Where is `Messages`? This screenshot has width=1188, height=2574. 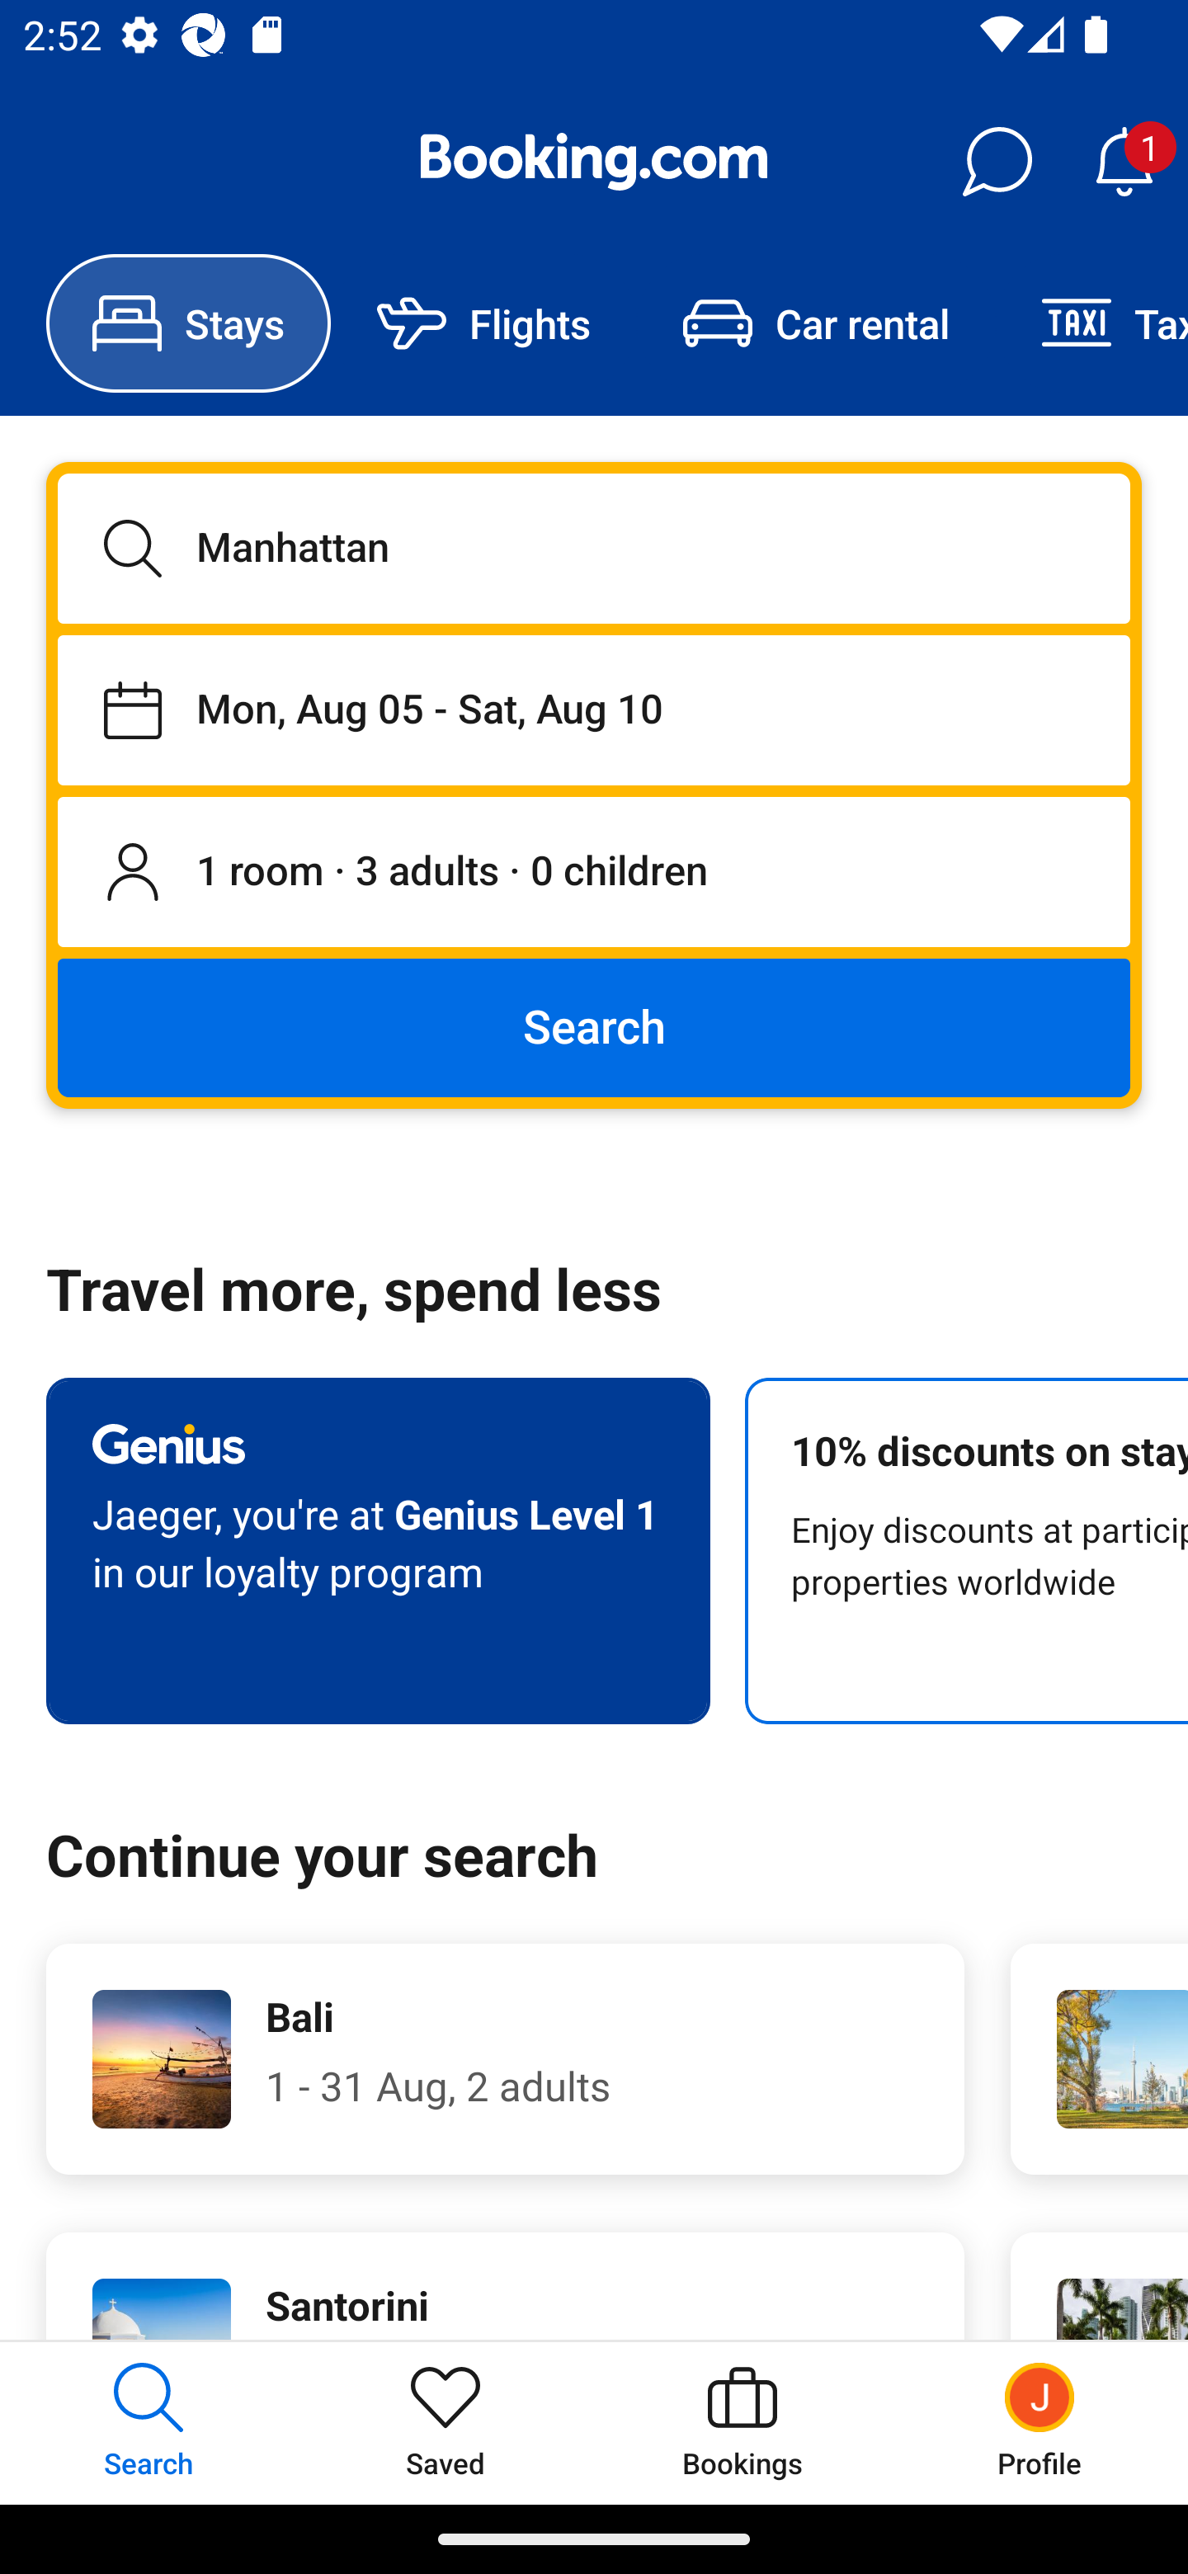 Messages is located at coordinates (997, 162).